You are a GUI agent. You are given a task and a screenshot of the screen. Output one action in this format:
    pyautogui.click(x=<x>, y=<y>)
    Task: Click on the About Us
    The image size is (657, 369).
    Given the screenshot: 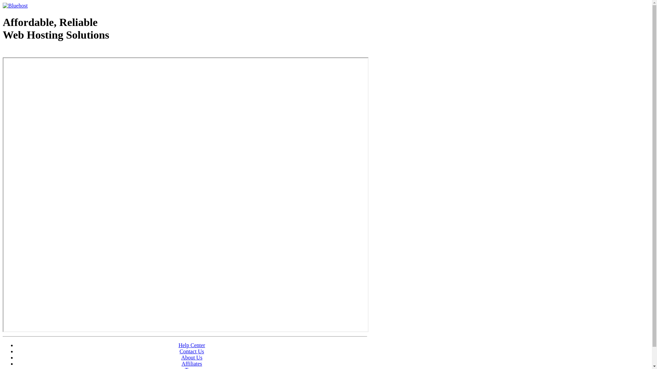 What is the action you would take?
    pyautogui.click(x=192, y=357)
    